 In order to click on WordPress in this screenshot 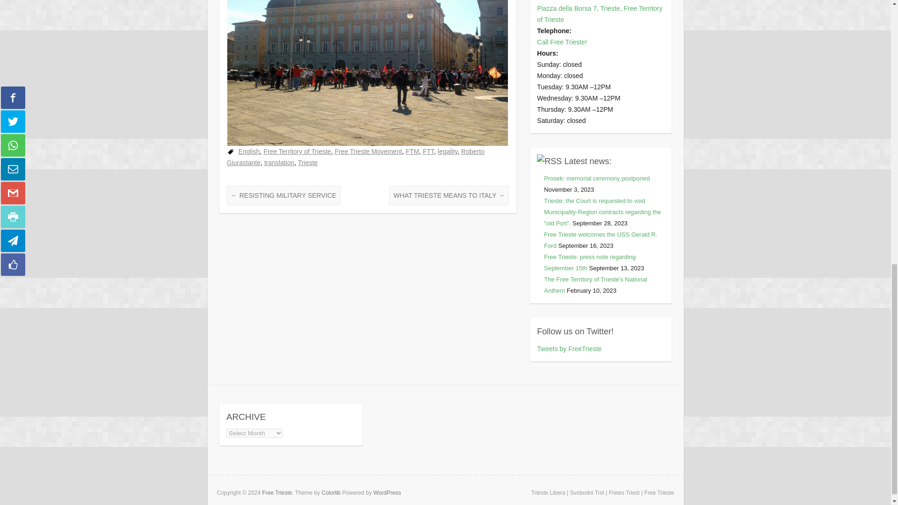, I will do `click(387, 492)`.